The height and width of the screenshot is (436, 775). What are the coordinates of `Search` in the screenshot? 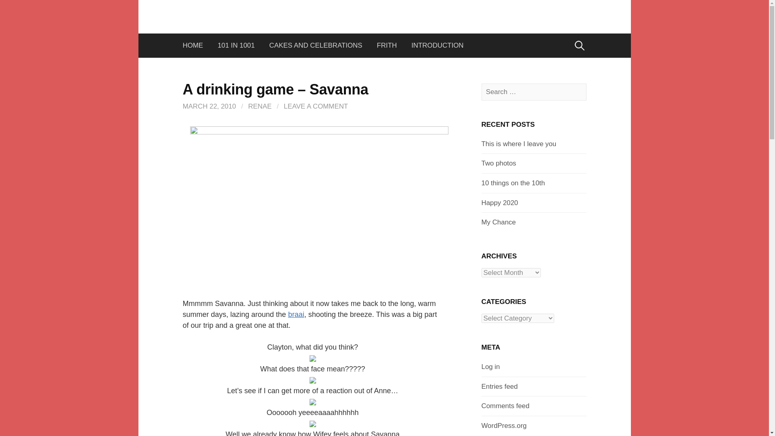 It's located at (21, 9).